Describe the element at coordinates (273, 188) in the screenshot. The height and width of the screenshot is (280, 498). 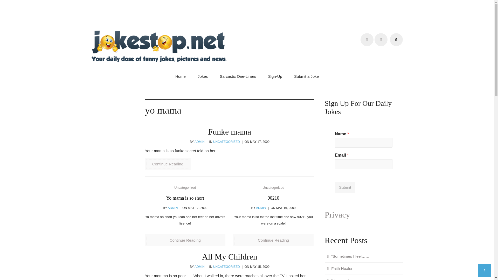
I see `Uncategorized` at that location.